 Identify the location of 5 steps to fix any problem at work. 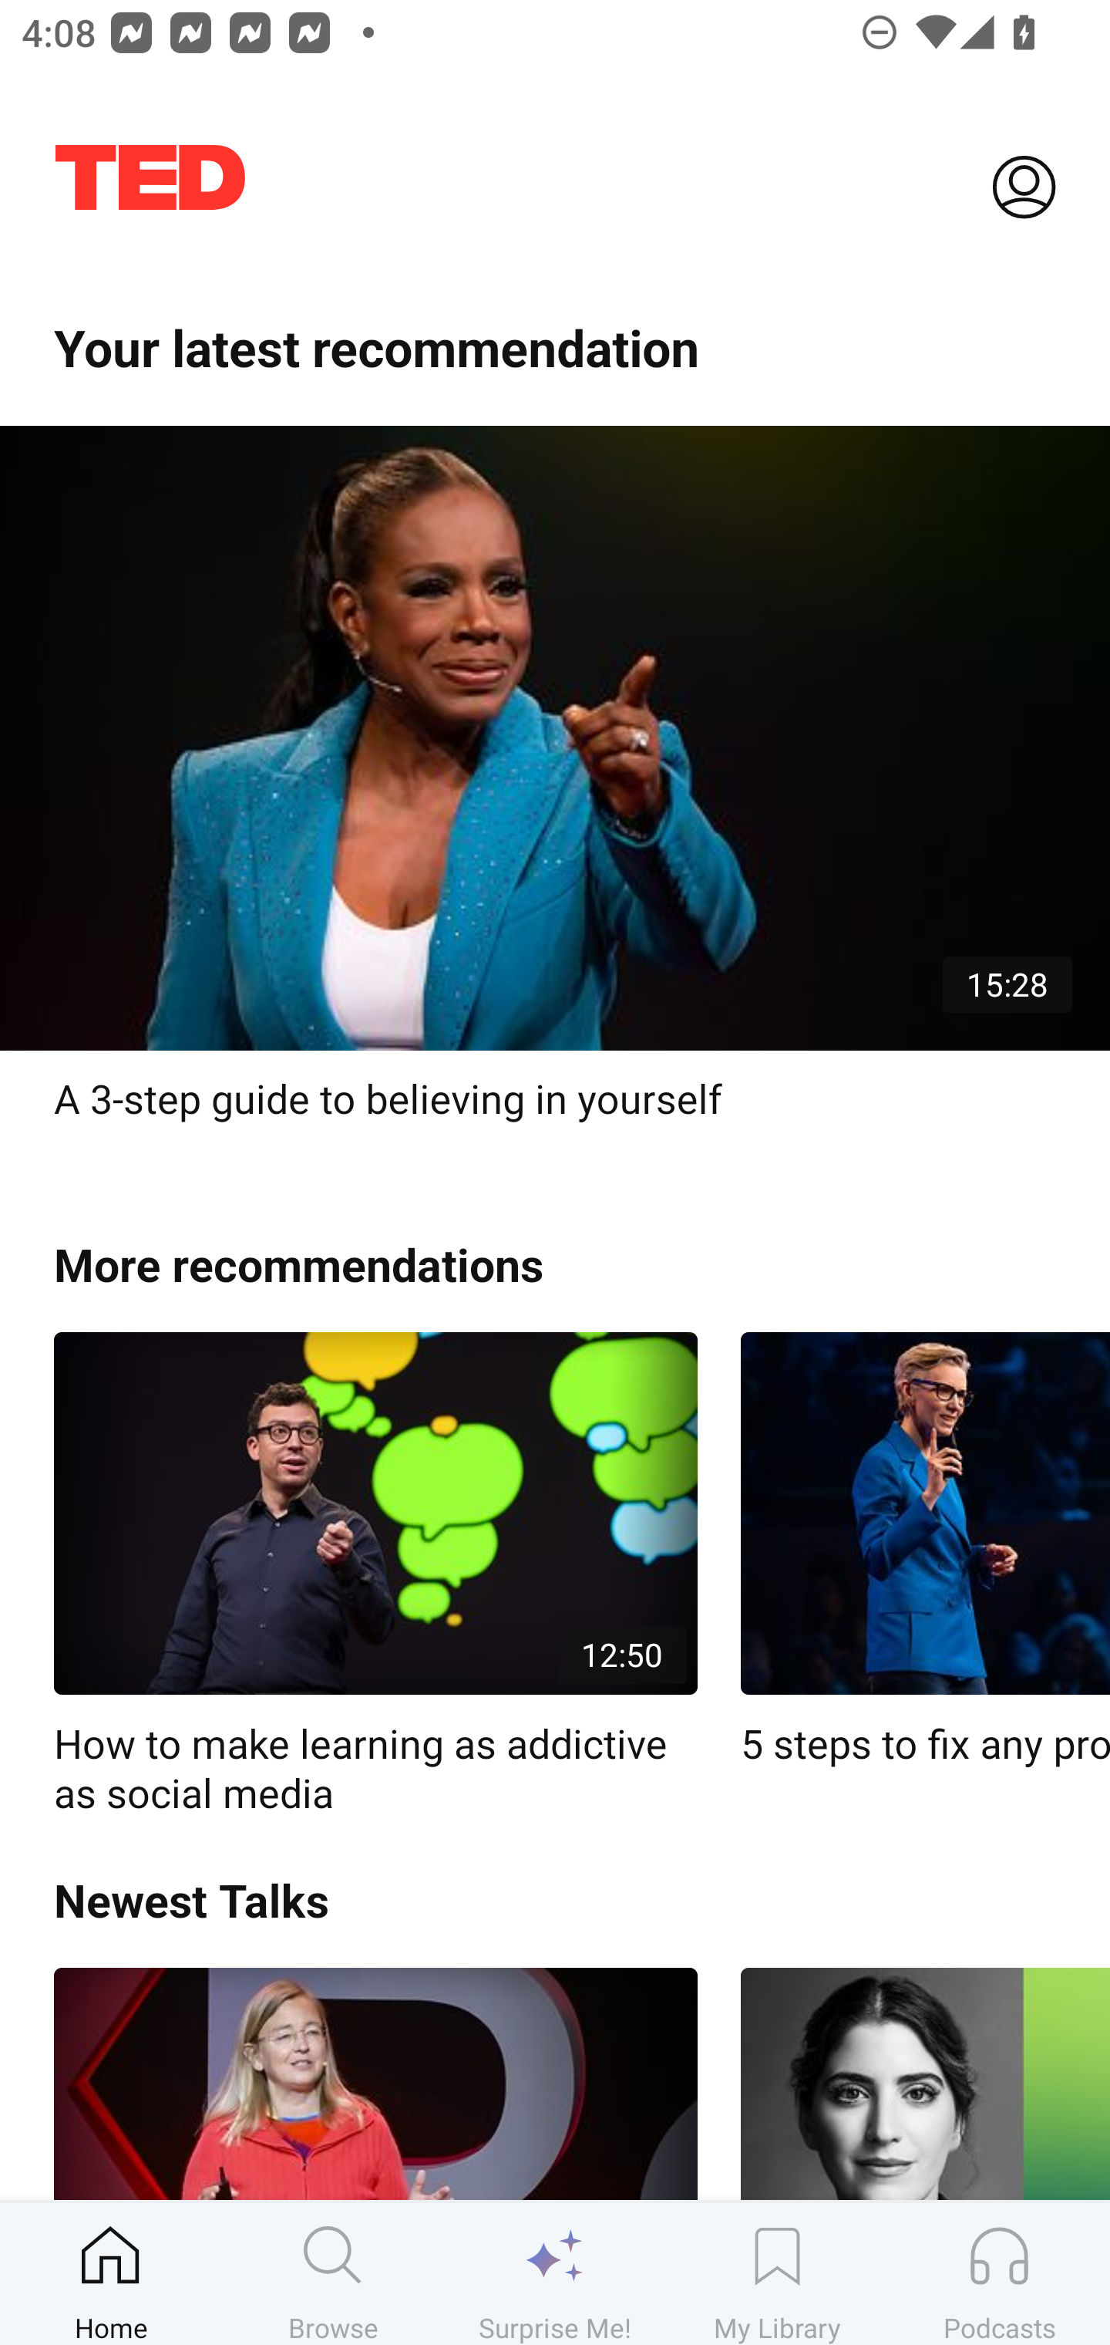
(925, 1550).